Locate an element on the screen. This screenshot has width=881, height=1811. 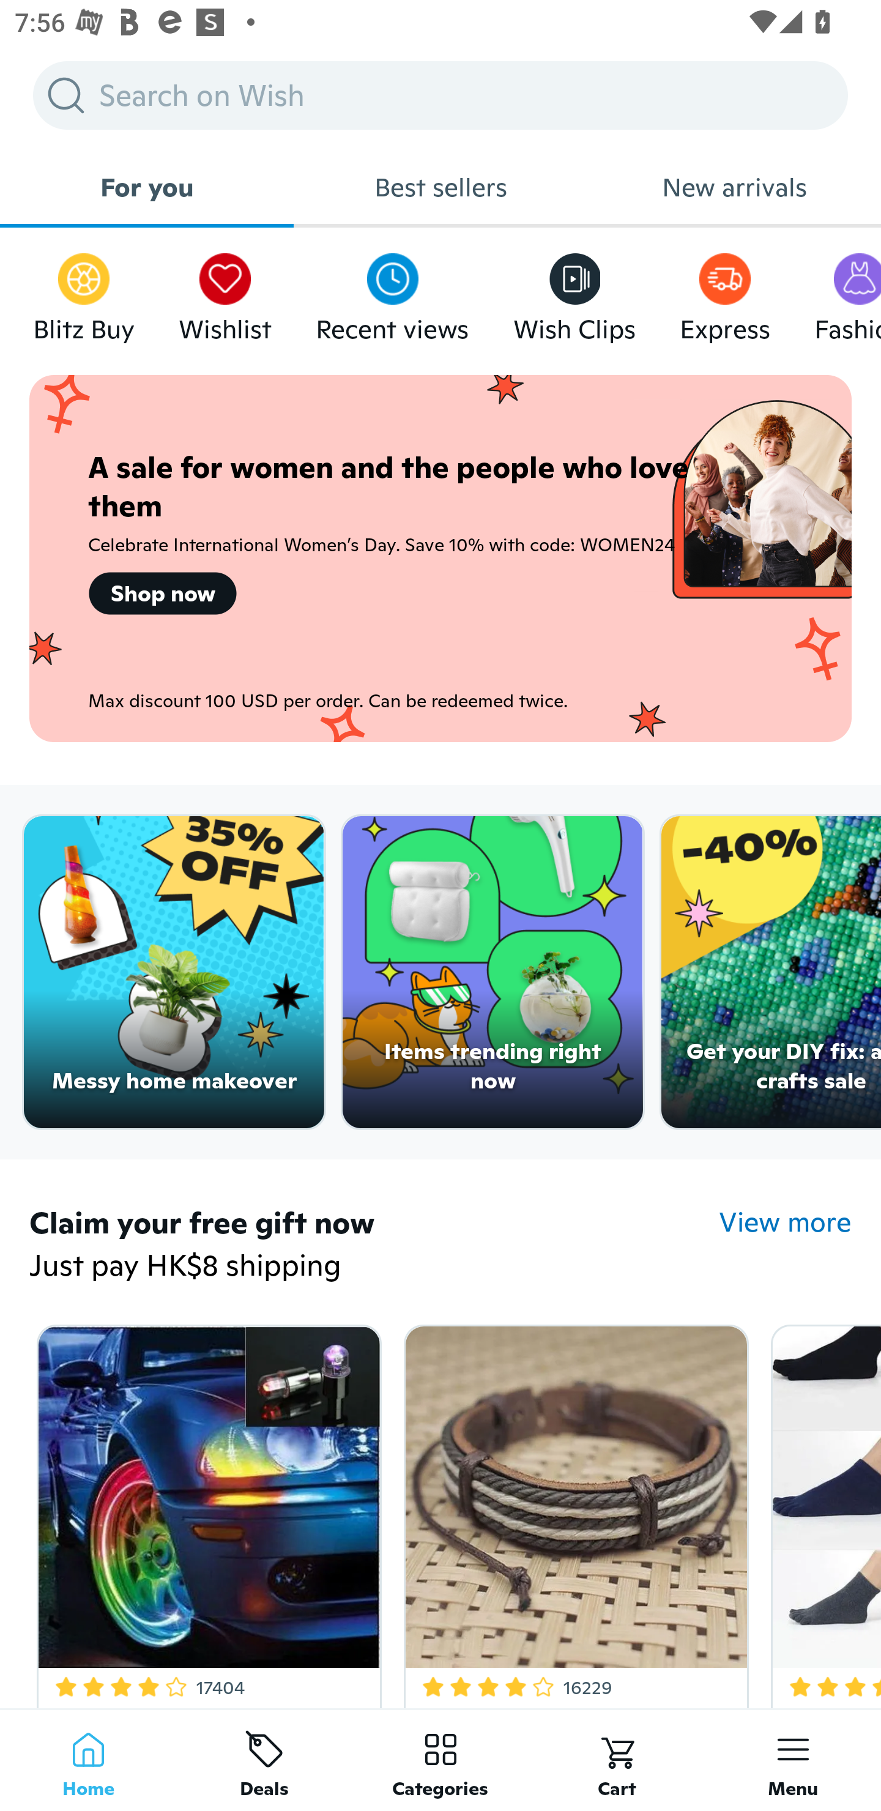
View more is located at coordinates (786, 1222).